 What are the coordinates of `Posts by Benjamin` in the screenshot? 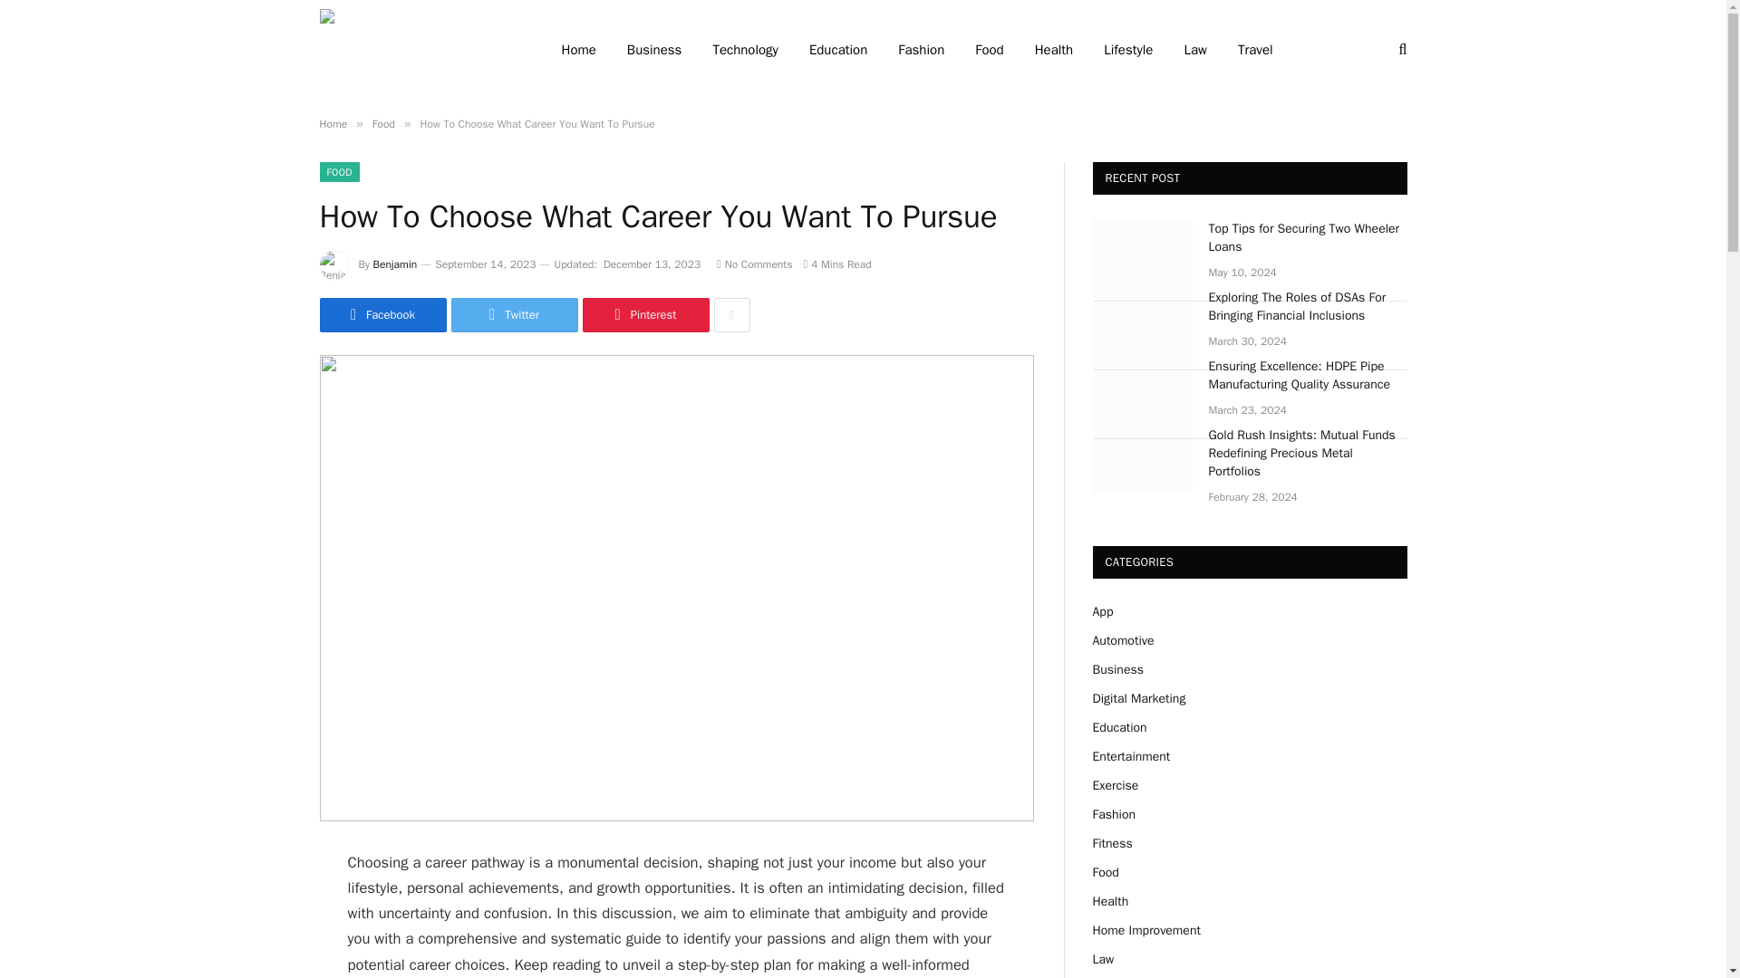 It's located at (395, 264).